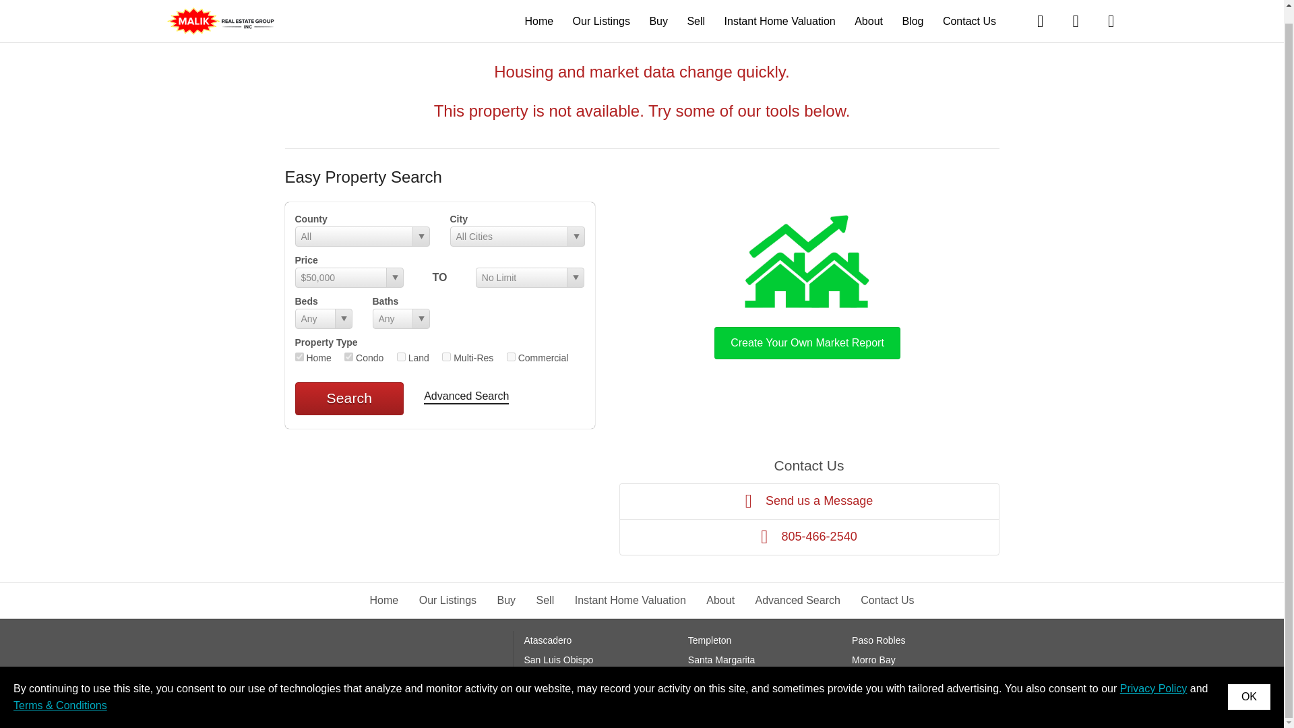  What do you see at coordinates (780, 7) in the screenshot?
I see `Instant Home Valuation` at bounding box center [780, 7].